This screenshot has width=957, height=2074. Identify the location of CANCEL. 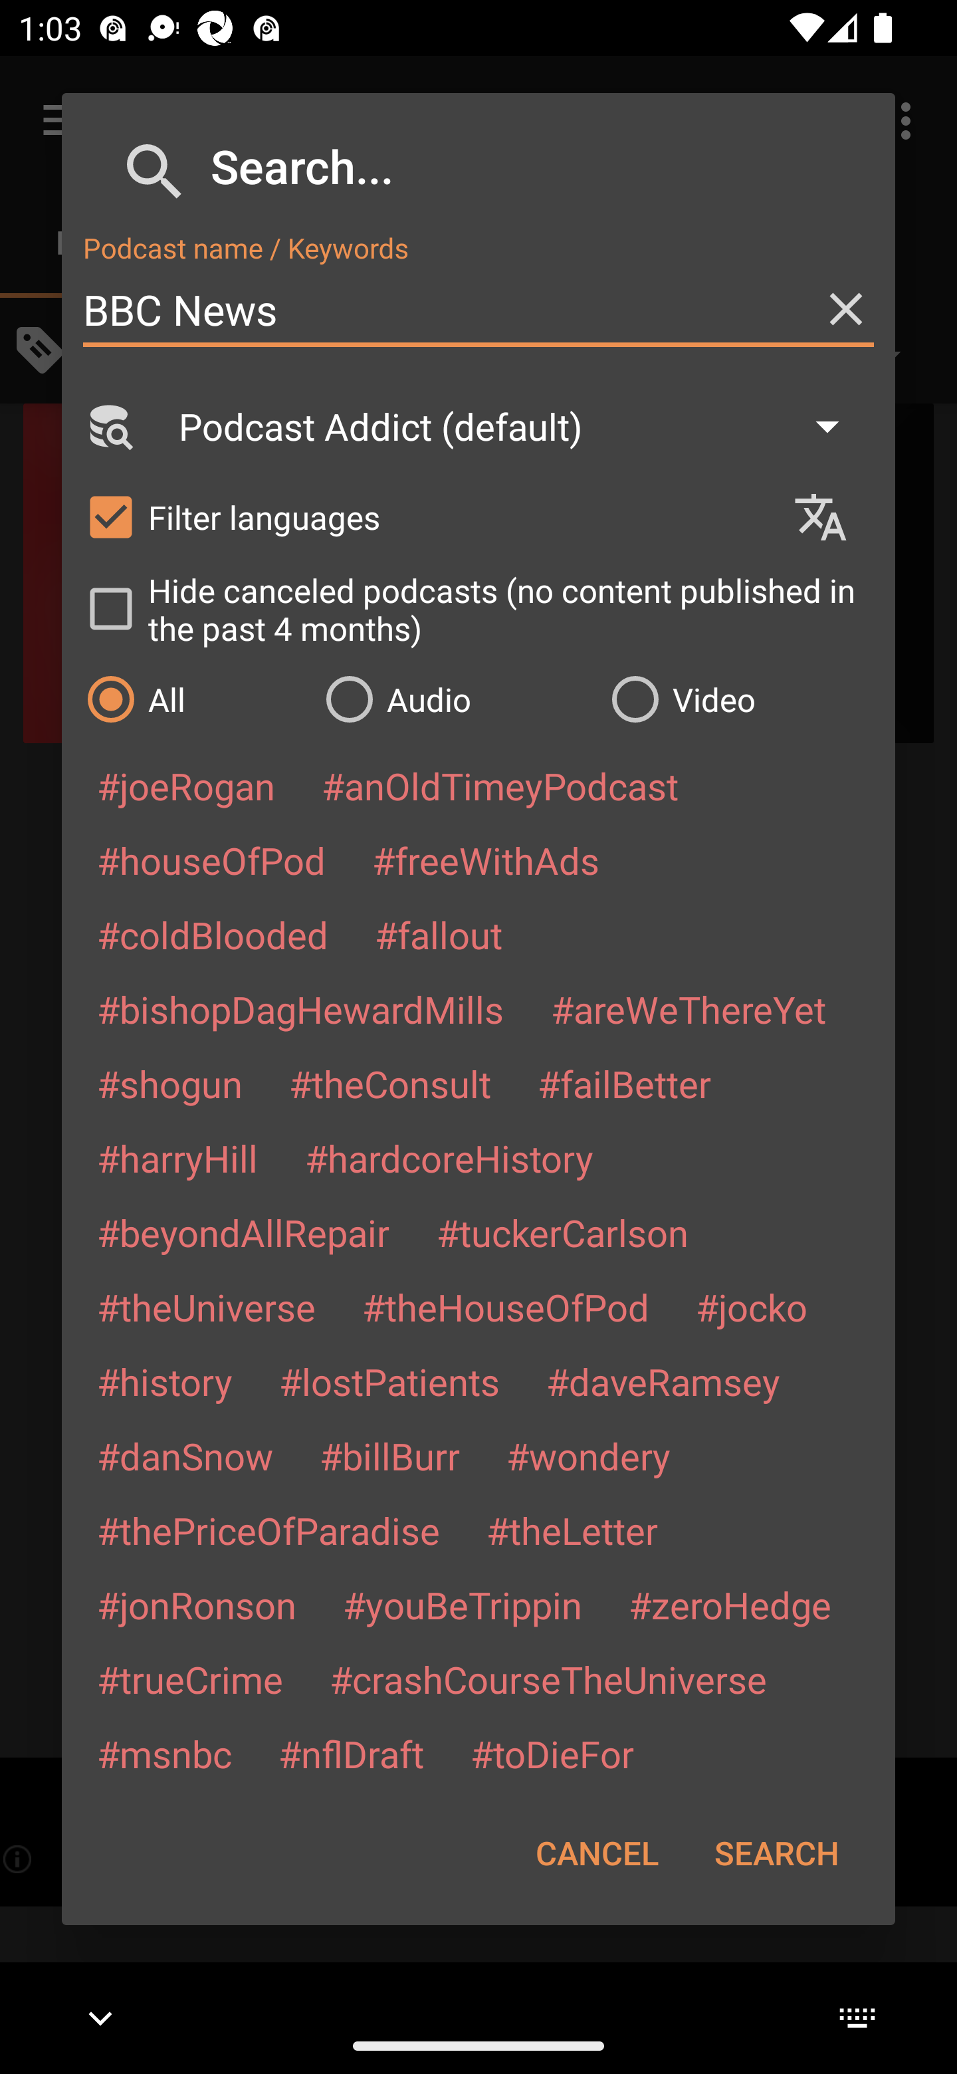
(597, 1853).